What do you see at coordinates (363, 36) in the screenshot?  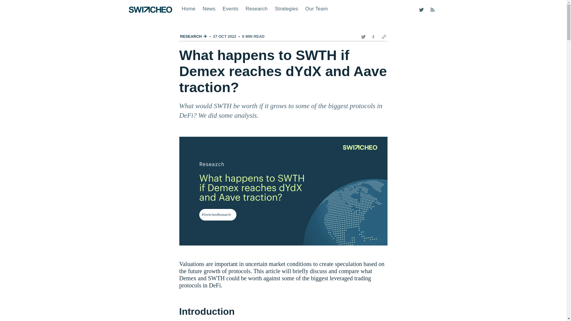 I see `Twitter` at bounding box center [363, 36].